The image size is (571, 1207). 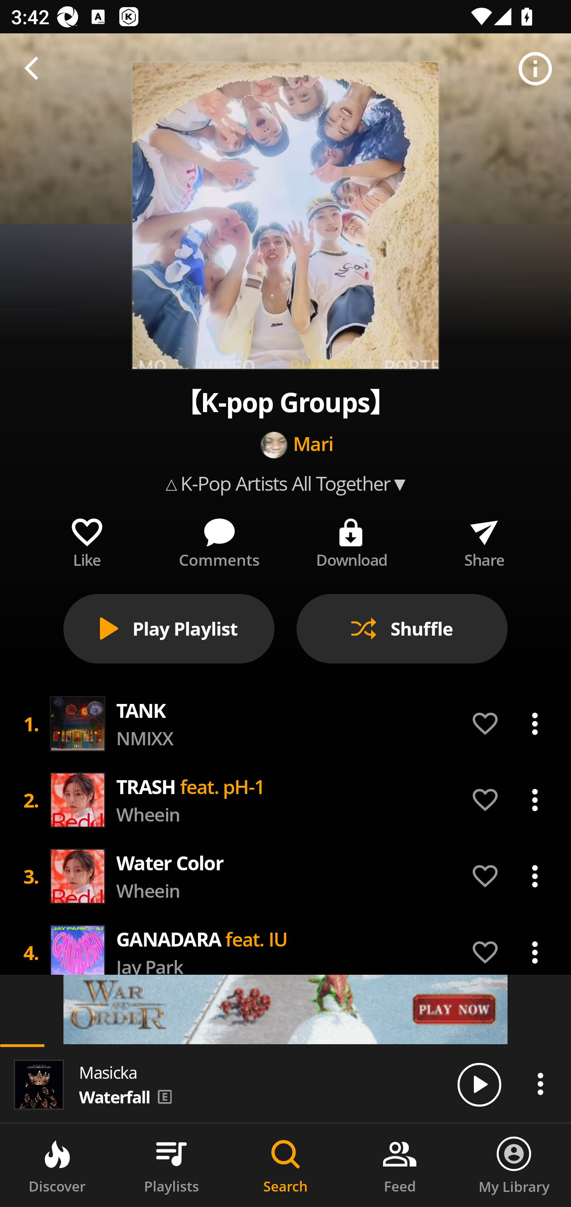 What do you see at coordinates (400, 1165) in the screenshot?
I see `Feed` at bounding box center [400, 1165].